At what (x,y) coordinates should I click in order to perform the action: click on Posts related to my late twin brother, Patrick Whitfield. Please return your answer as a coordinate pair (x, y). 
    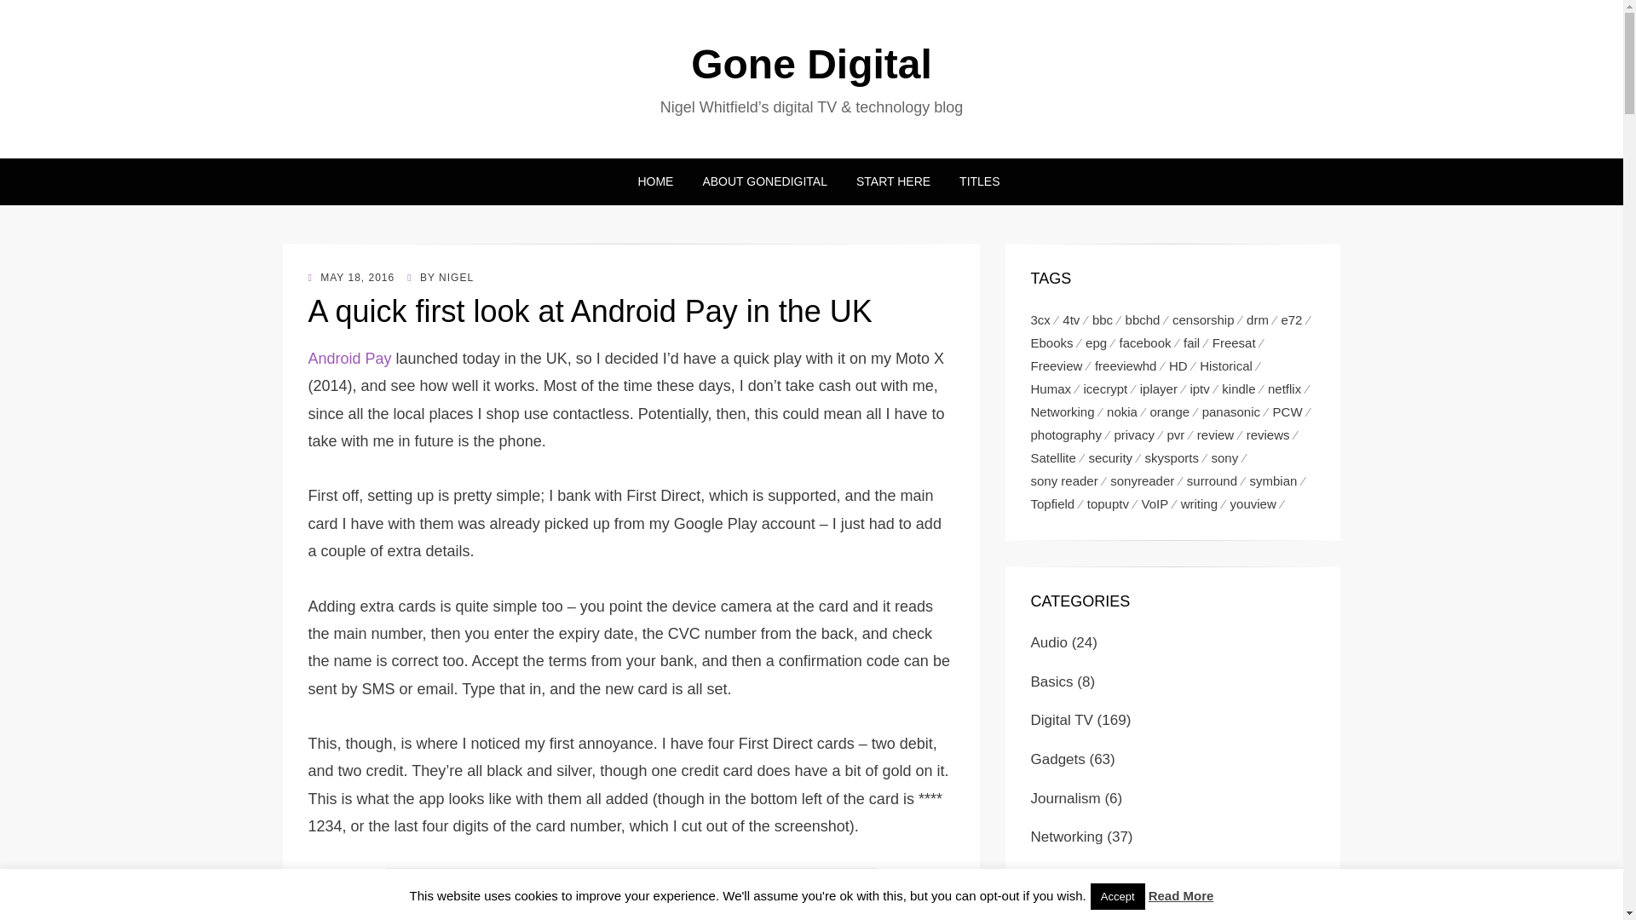
    Looking at the image, I should click on (1052, 876).